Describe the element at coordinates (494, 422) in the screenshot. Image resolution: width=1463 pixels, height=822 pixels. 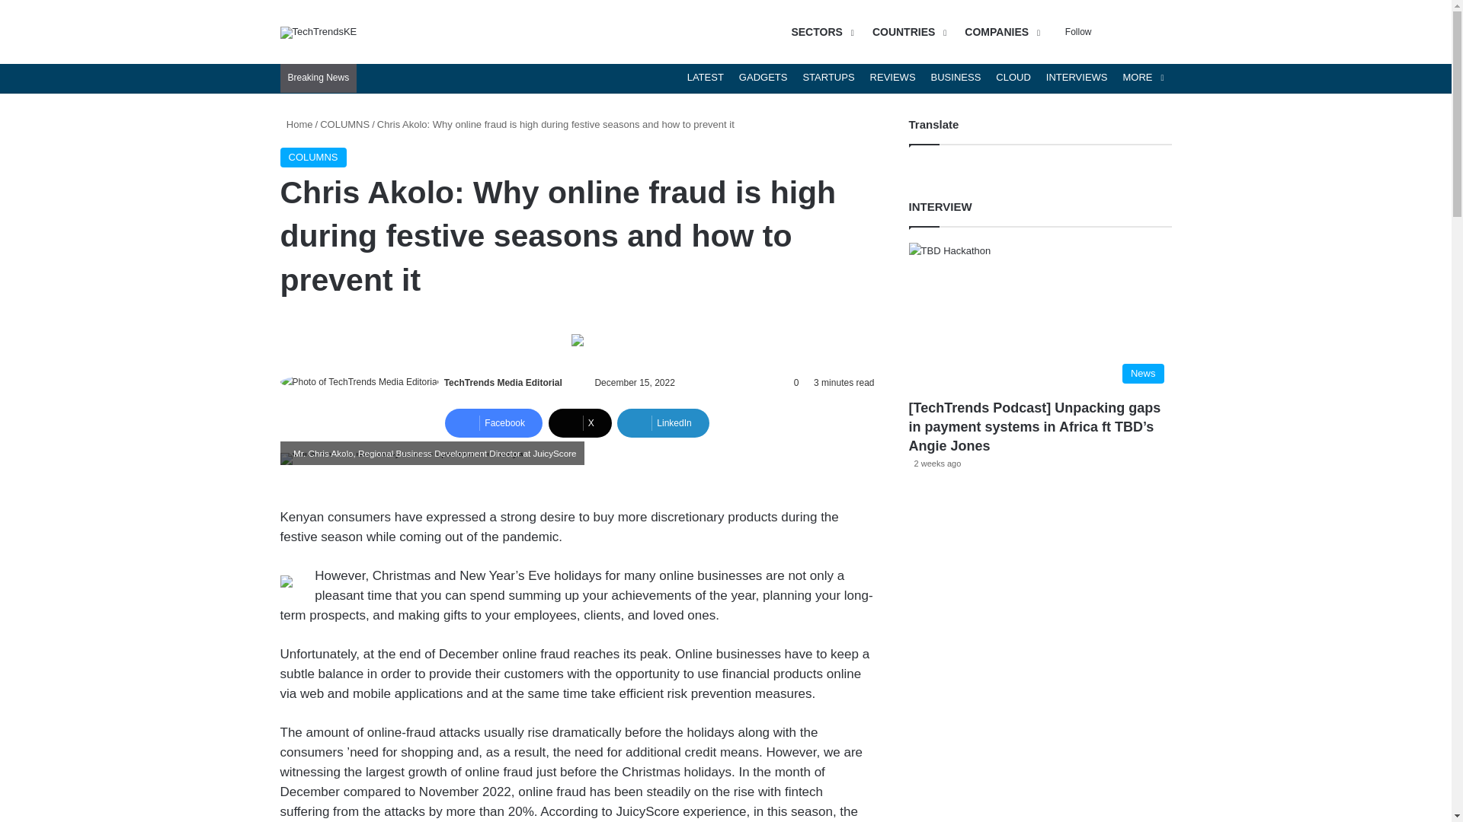
I see `Facebook` at that location.